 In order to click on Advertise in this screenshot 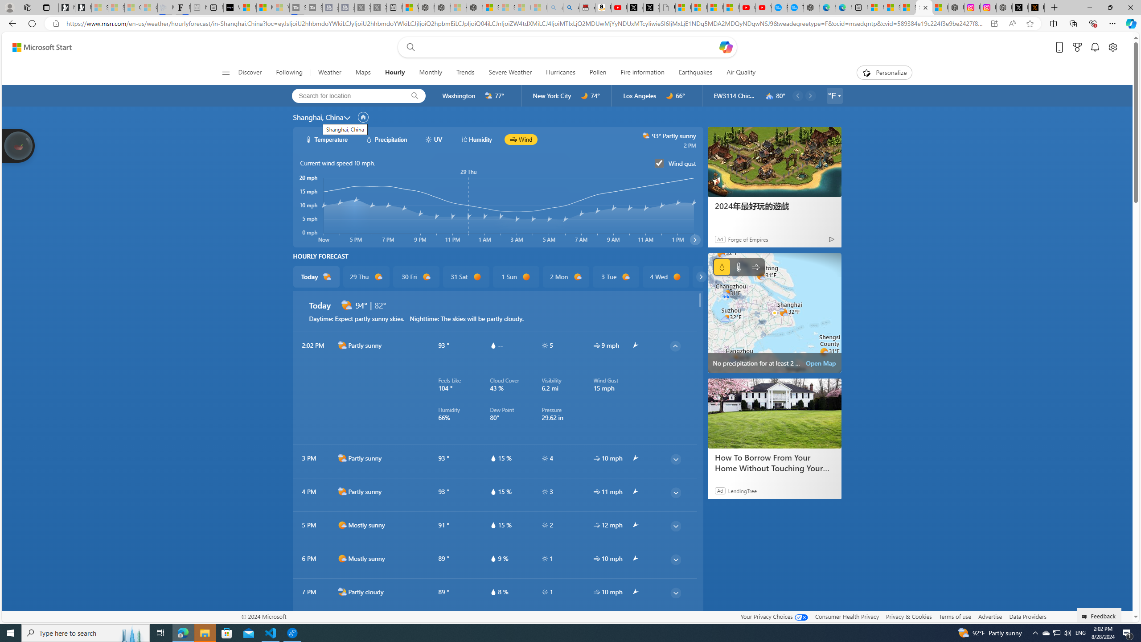, I will do `click(990, 616)`.